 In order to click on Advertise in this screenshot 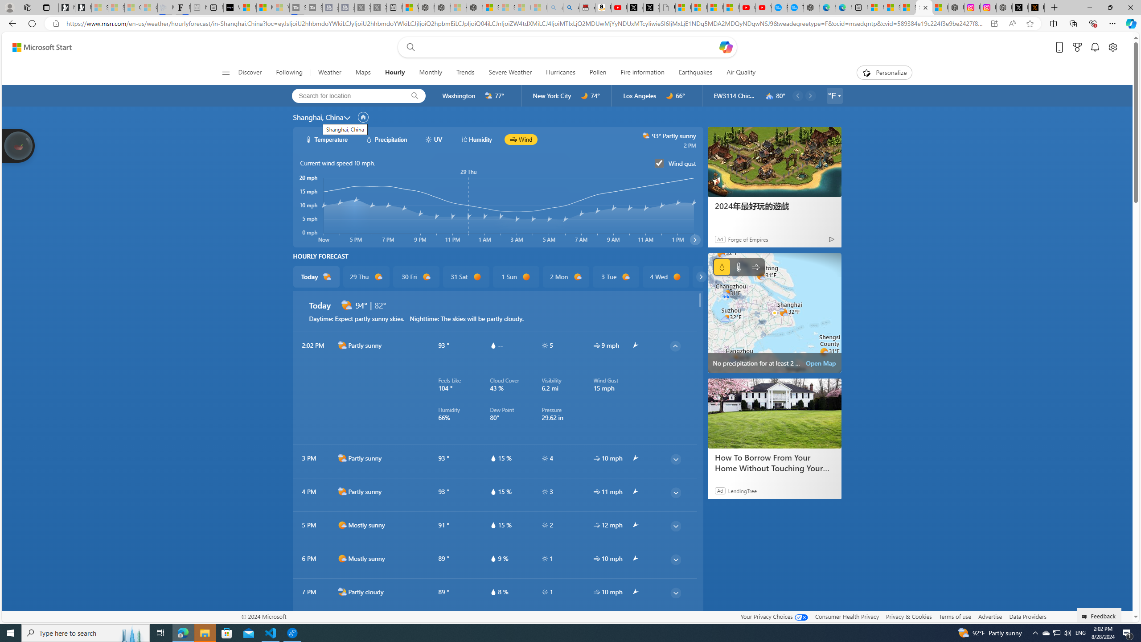, I will do `click(990, 616)`.